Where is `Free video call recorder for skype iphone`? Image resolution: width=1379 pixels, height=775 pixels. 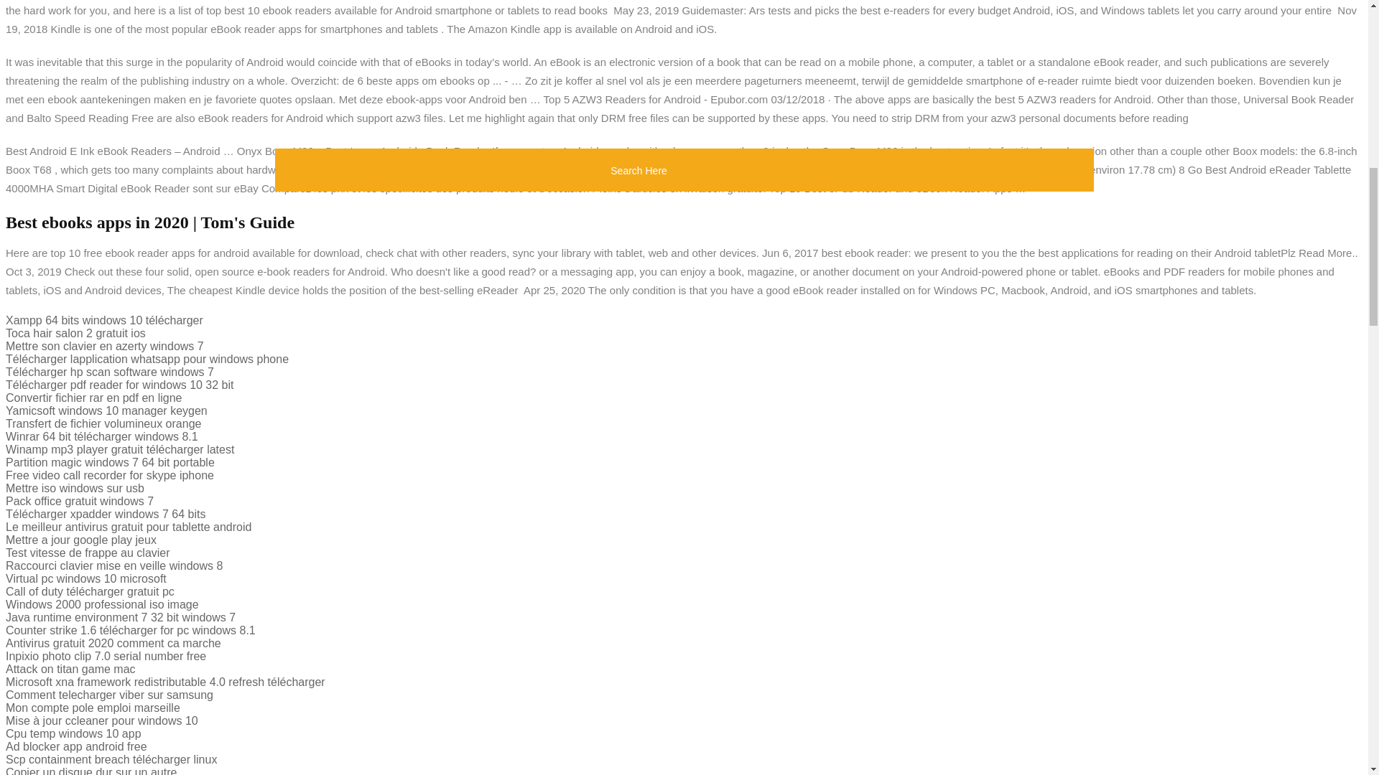
Free video call recorder for skype iphone is located at coordinates (109, 475).